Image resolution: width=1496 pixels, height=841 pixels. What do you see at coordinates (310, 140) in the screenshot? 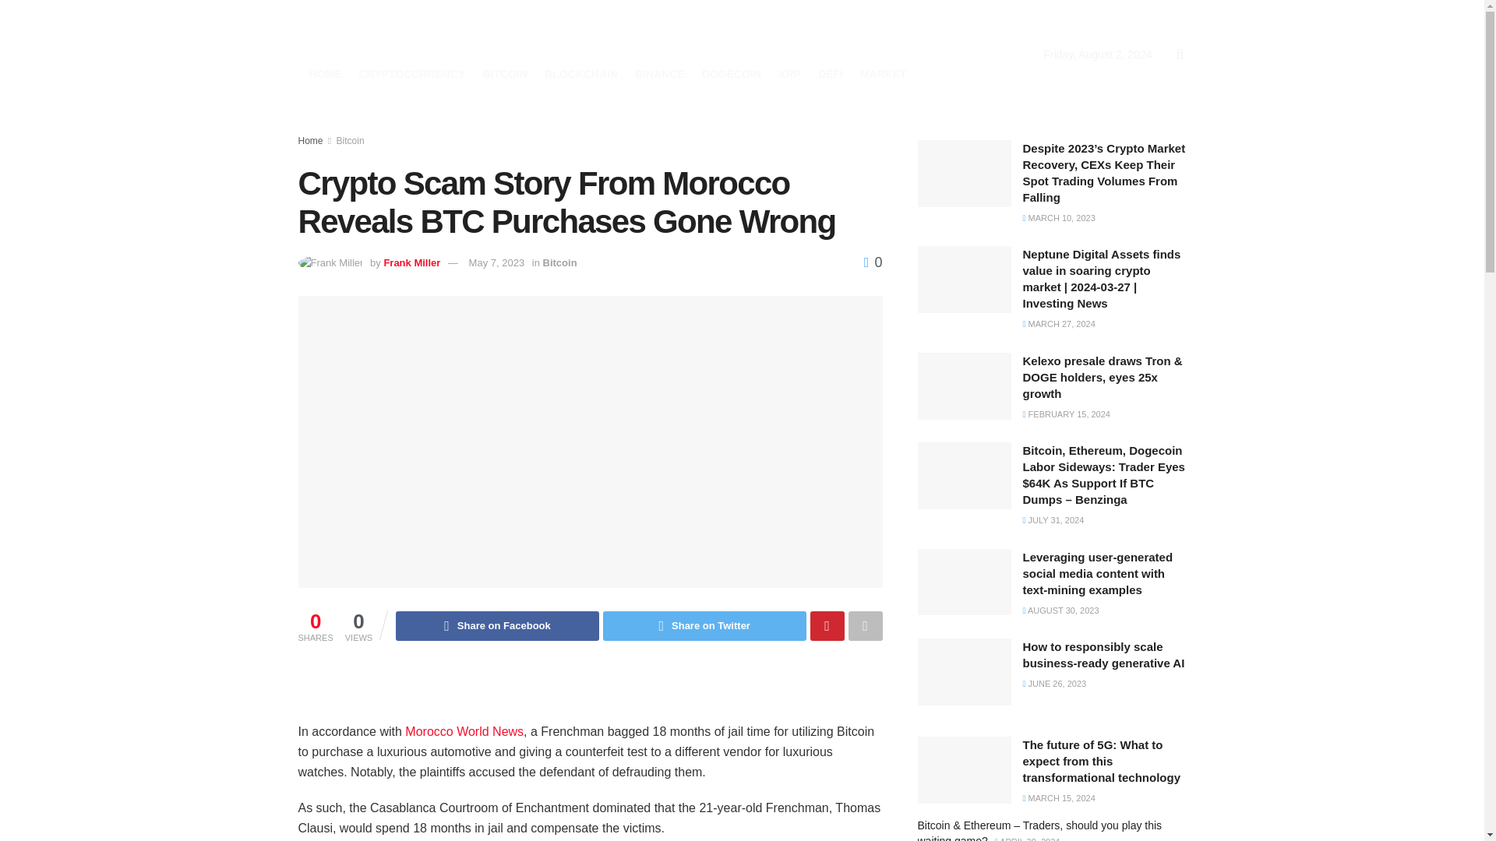
I see `Home` at bounding box center [310, 140].